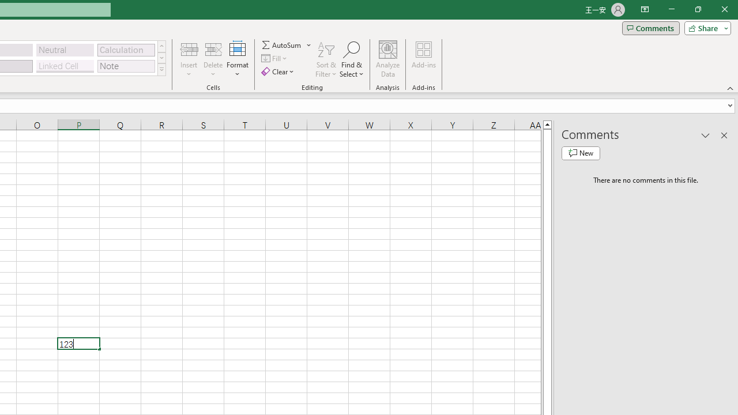 The height and width of the screenshot is (415, 738). I want to click on Delete Cells..., so click(213, 48).